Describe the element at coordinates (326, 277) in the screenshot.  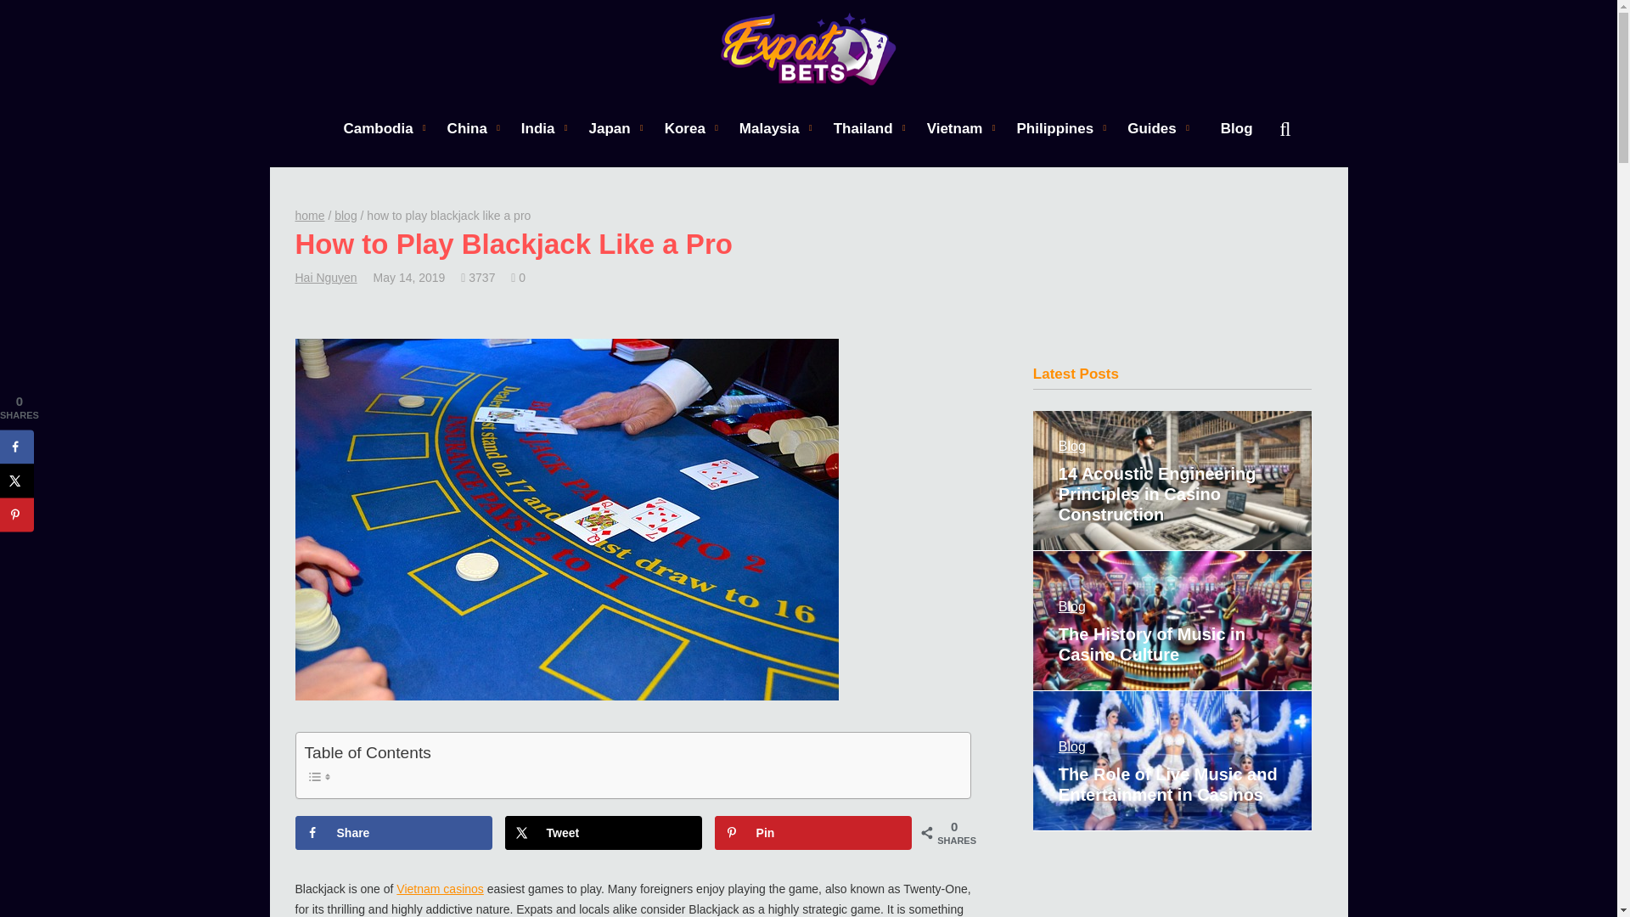
I see `Posts by Hai Nguyen` at that location.